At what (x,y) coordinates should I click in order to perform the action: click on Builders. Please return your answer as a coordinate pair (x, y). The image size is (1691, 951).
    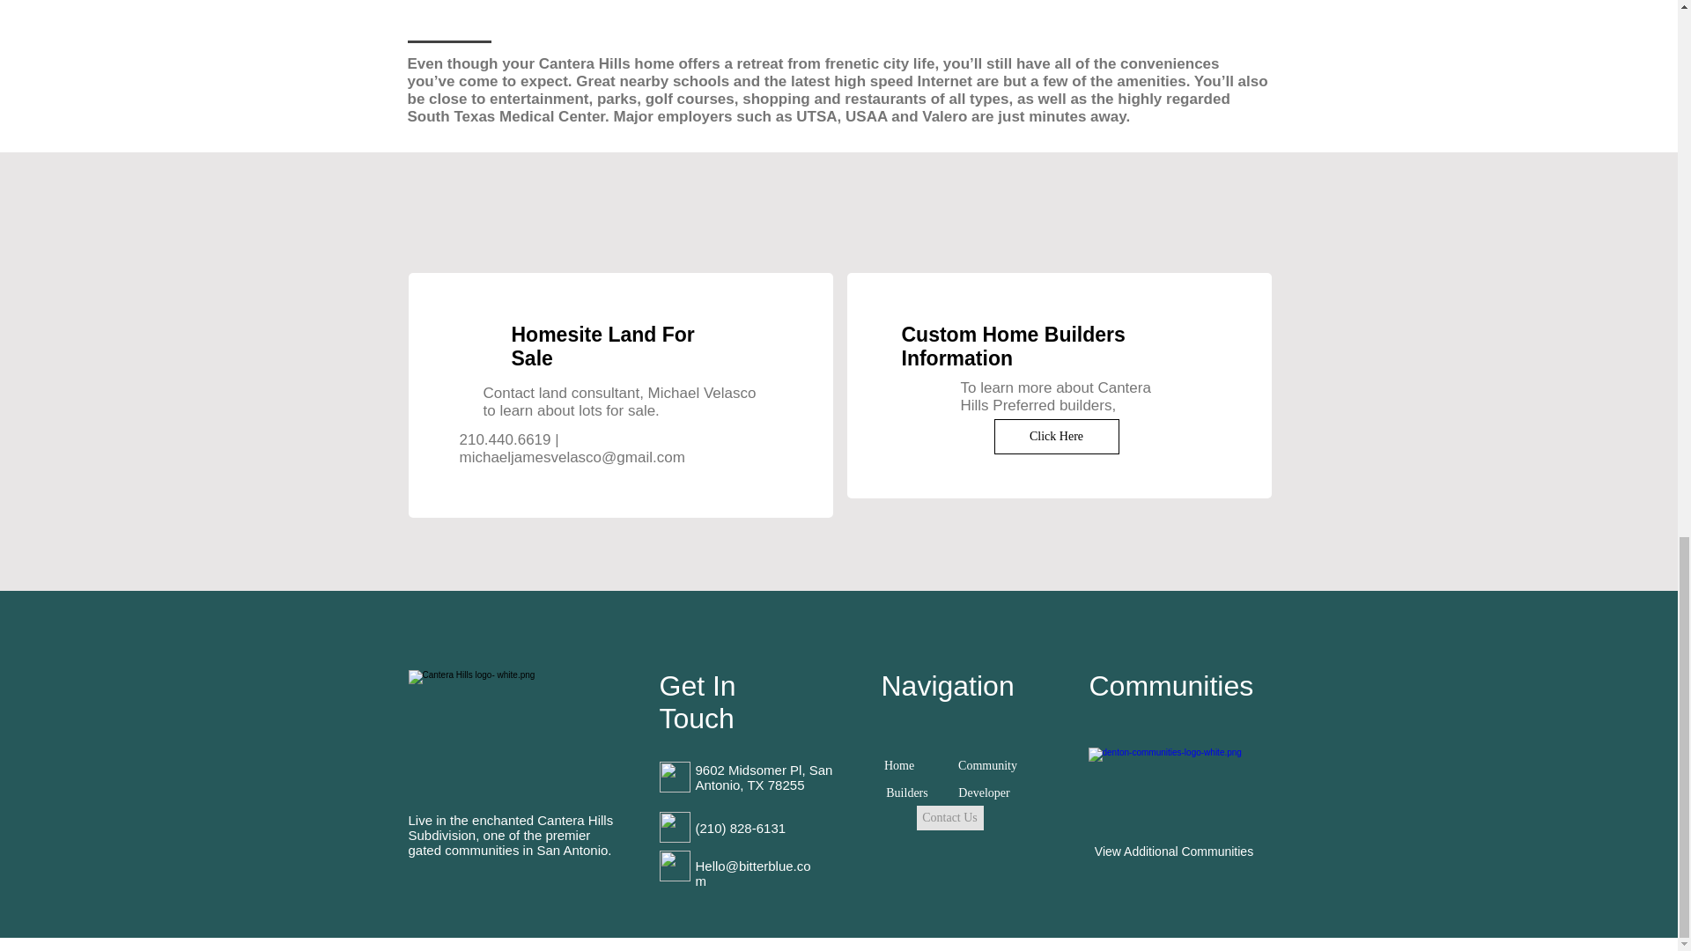
    Looking at the image, I should click on (907, 792).